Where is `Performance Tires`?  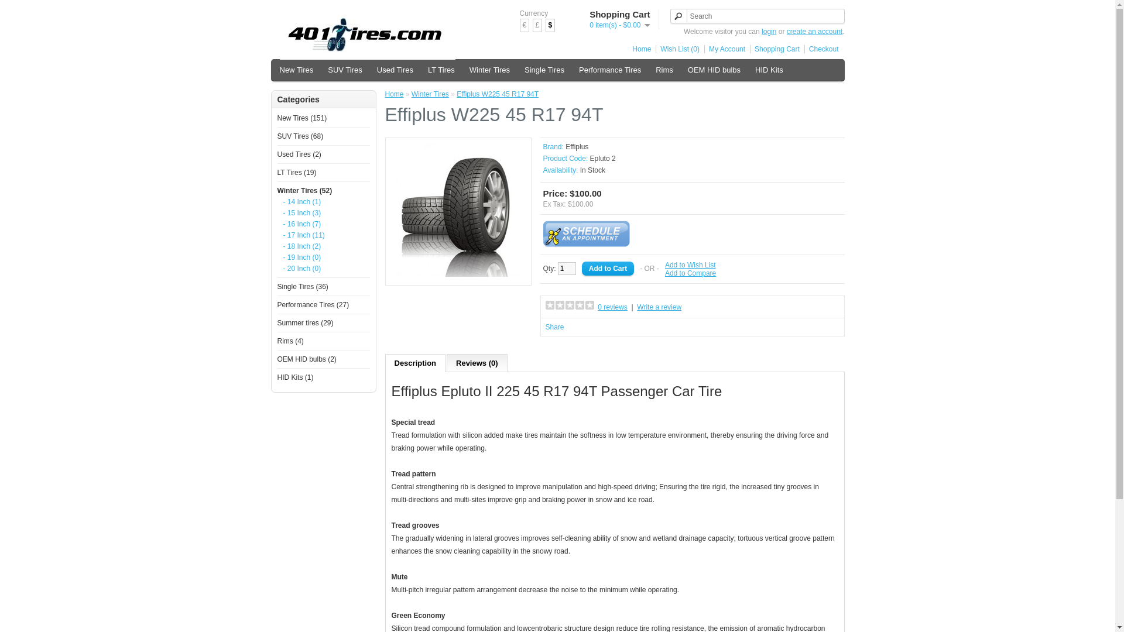 Performance Tires is located at coordinates (610, 70).